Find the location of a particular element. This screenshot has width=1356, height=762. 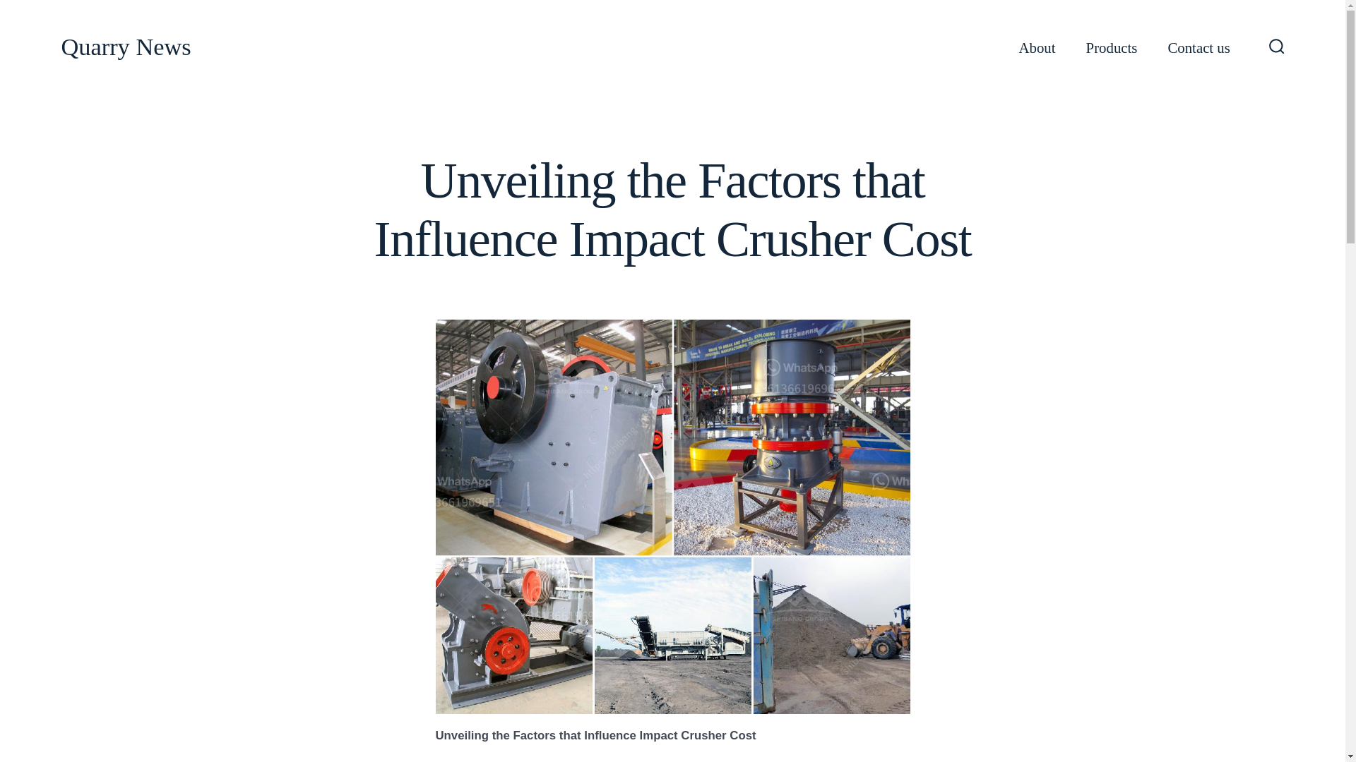

Contact us is located at coordinates (1199, 48).